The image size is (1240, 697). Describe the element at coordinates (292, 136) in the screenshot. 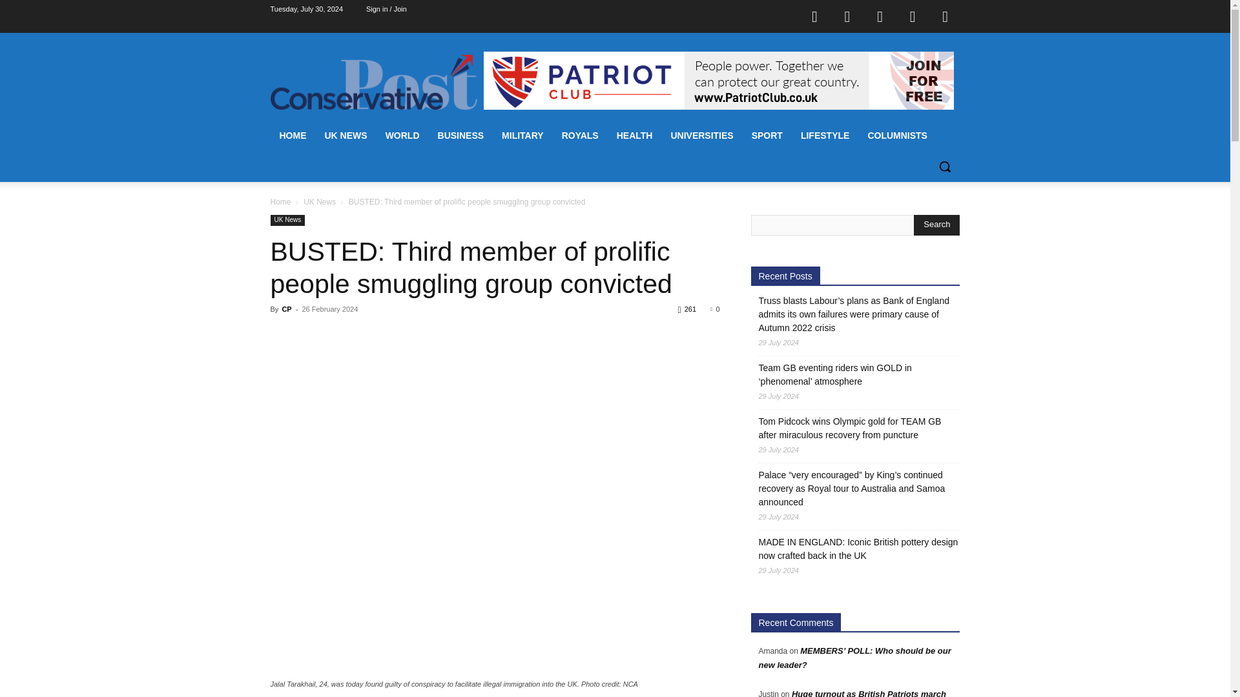

I see `HOME` at that location.